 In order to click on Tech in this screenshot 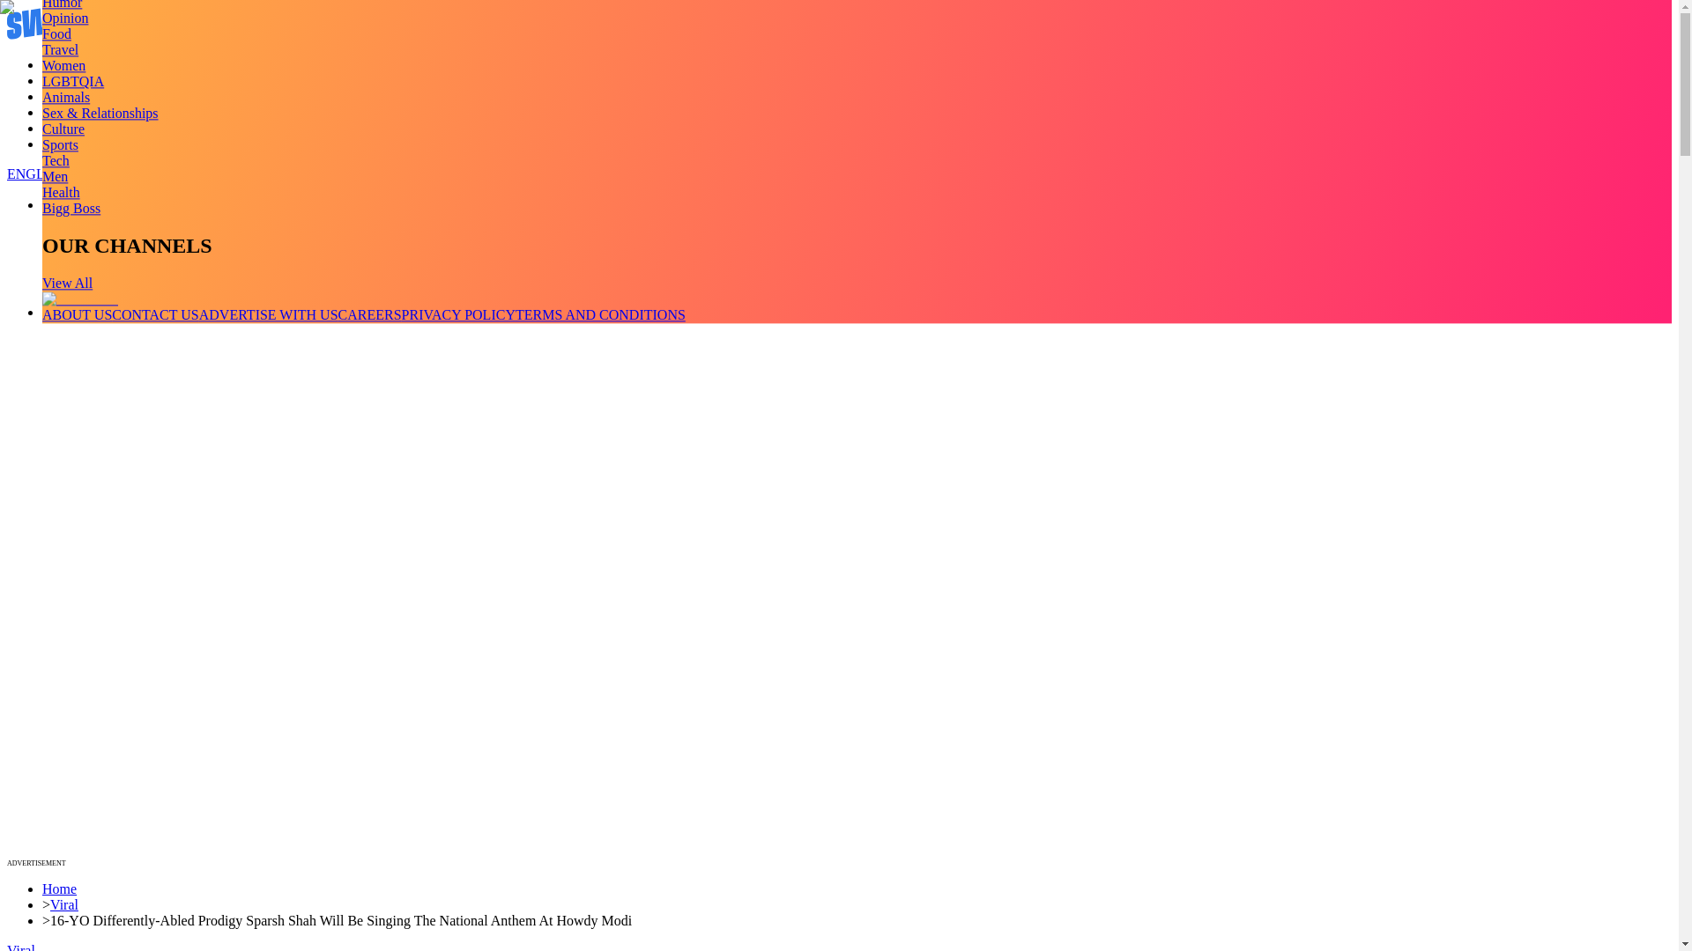, I will do `click(56, 160)`.